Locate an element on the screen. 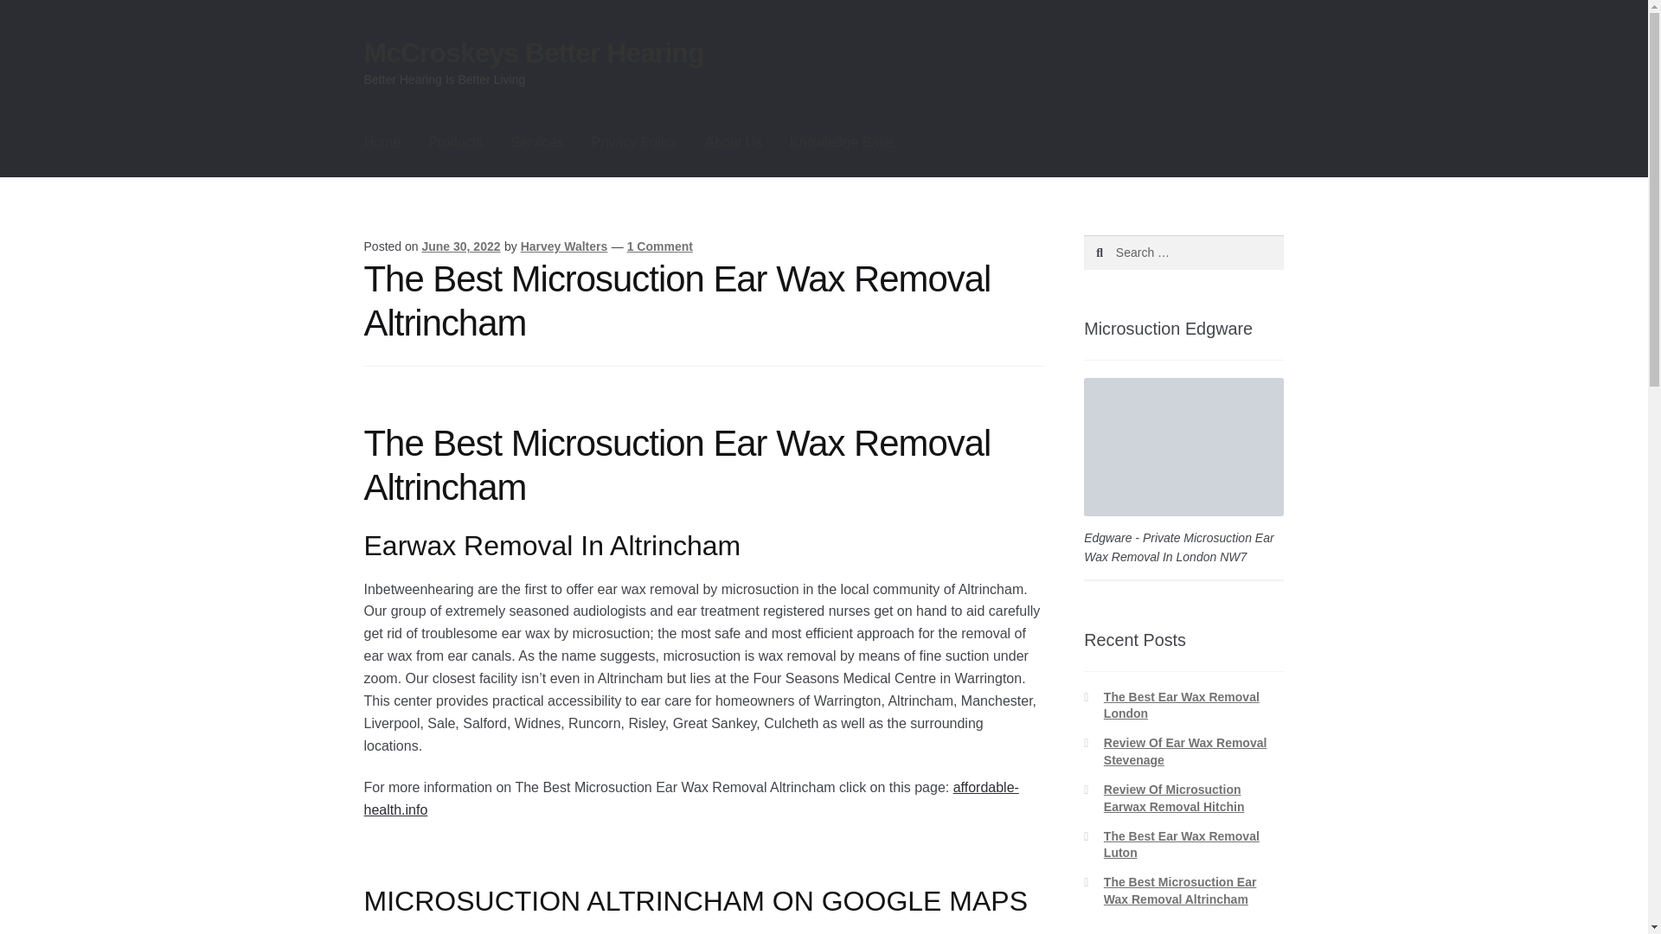 This screenshot has width=1661, height=934. Knowledge Base is located at coordinates (841, 143).